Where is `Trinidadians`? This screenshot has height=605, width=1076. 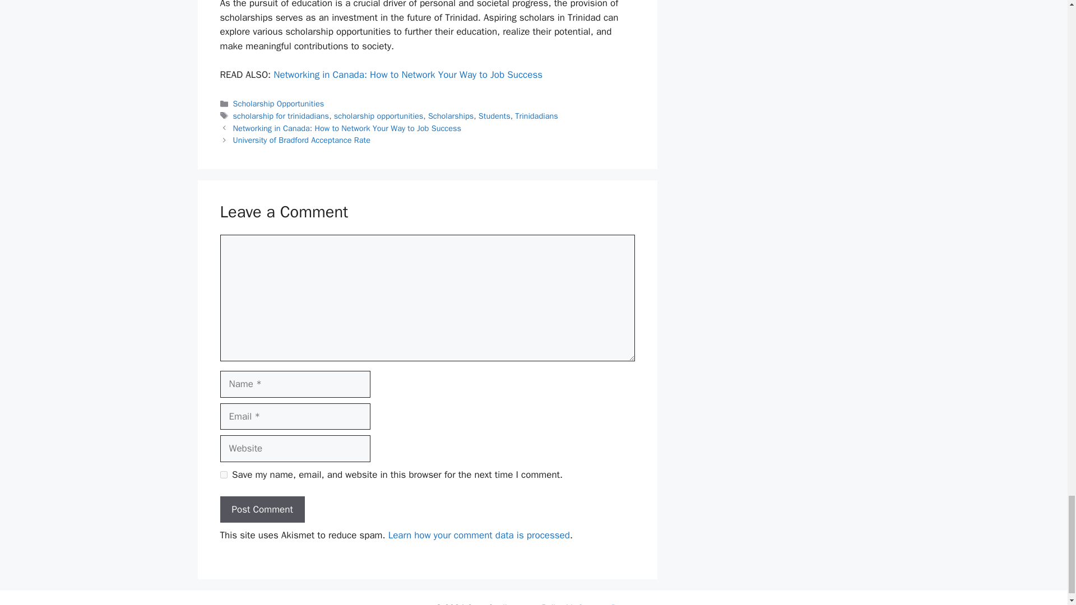
Trinidadians is located at coordinates (536, 115).